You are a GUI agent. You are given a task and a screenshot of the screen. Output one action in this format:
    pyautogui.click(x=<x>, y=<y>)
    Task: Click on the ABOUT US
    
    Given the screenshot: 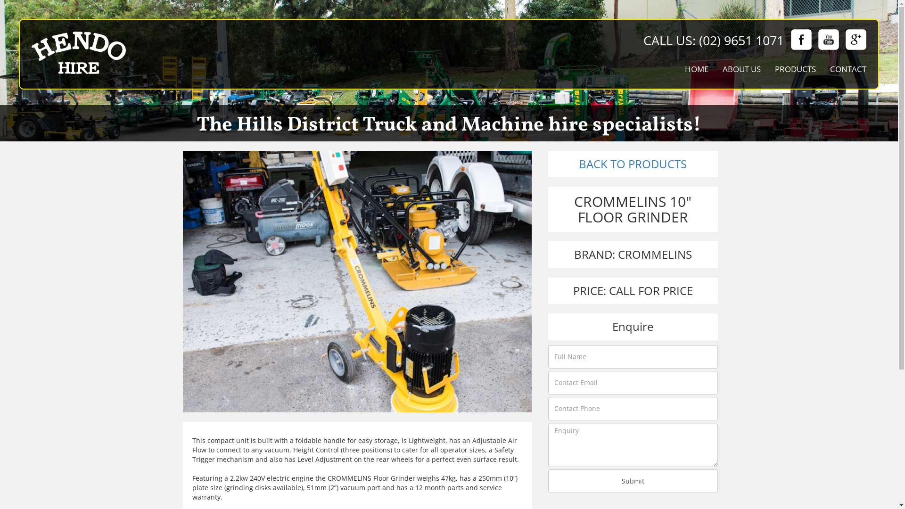 What is the action you would take?
    pyautogui.click(x=742, y=69)
    